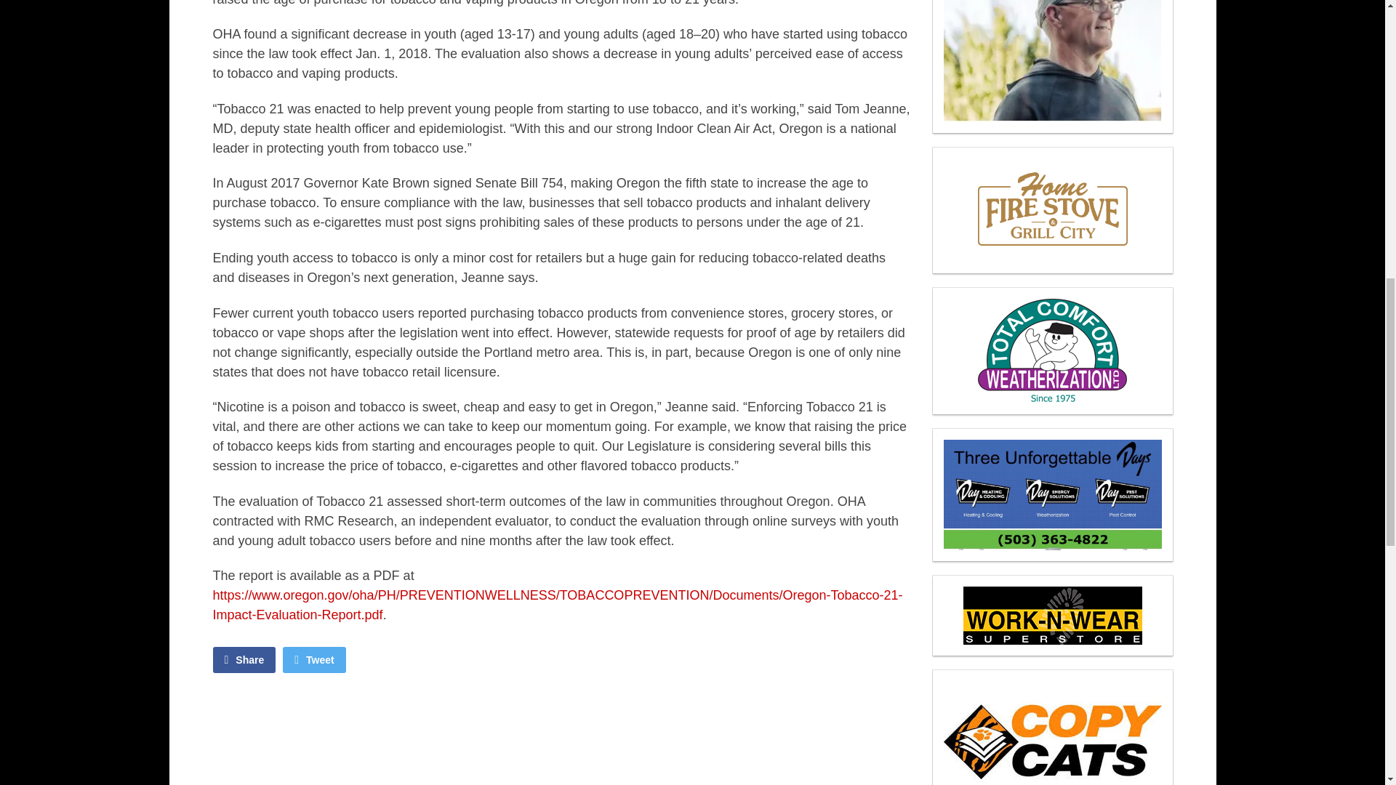 The image size is (1396, 785). What do you see at coordinates (314, 659) in the screenshot?
I see `Tweet` at bounding box center [314, 659].